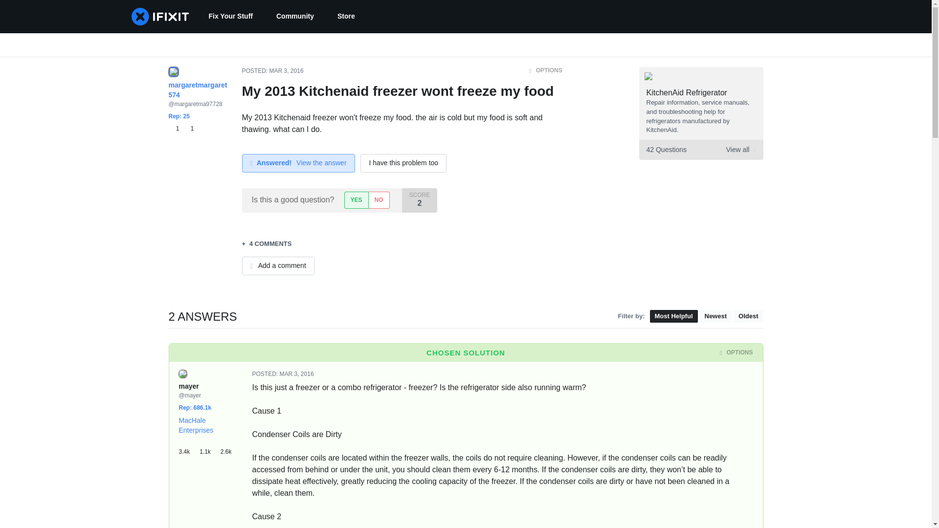 Image resolution: width=939 pixels, height=528 pixels. What do you see at coordinates (298, 163) in the screenshot?
I see `Answered! View the answer` at bounding box center [298, 163].